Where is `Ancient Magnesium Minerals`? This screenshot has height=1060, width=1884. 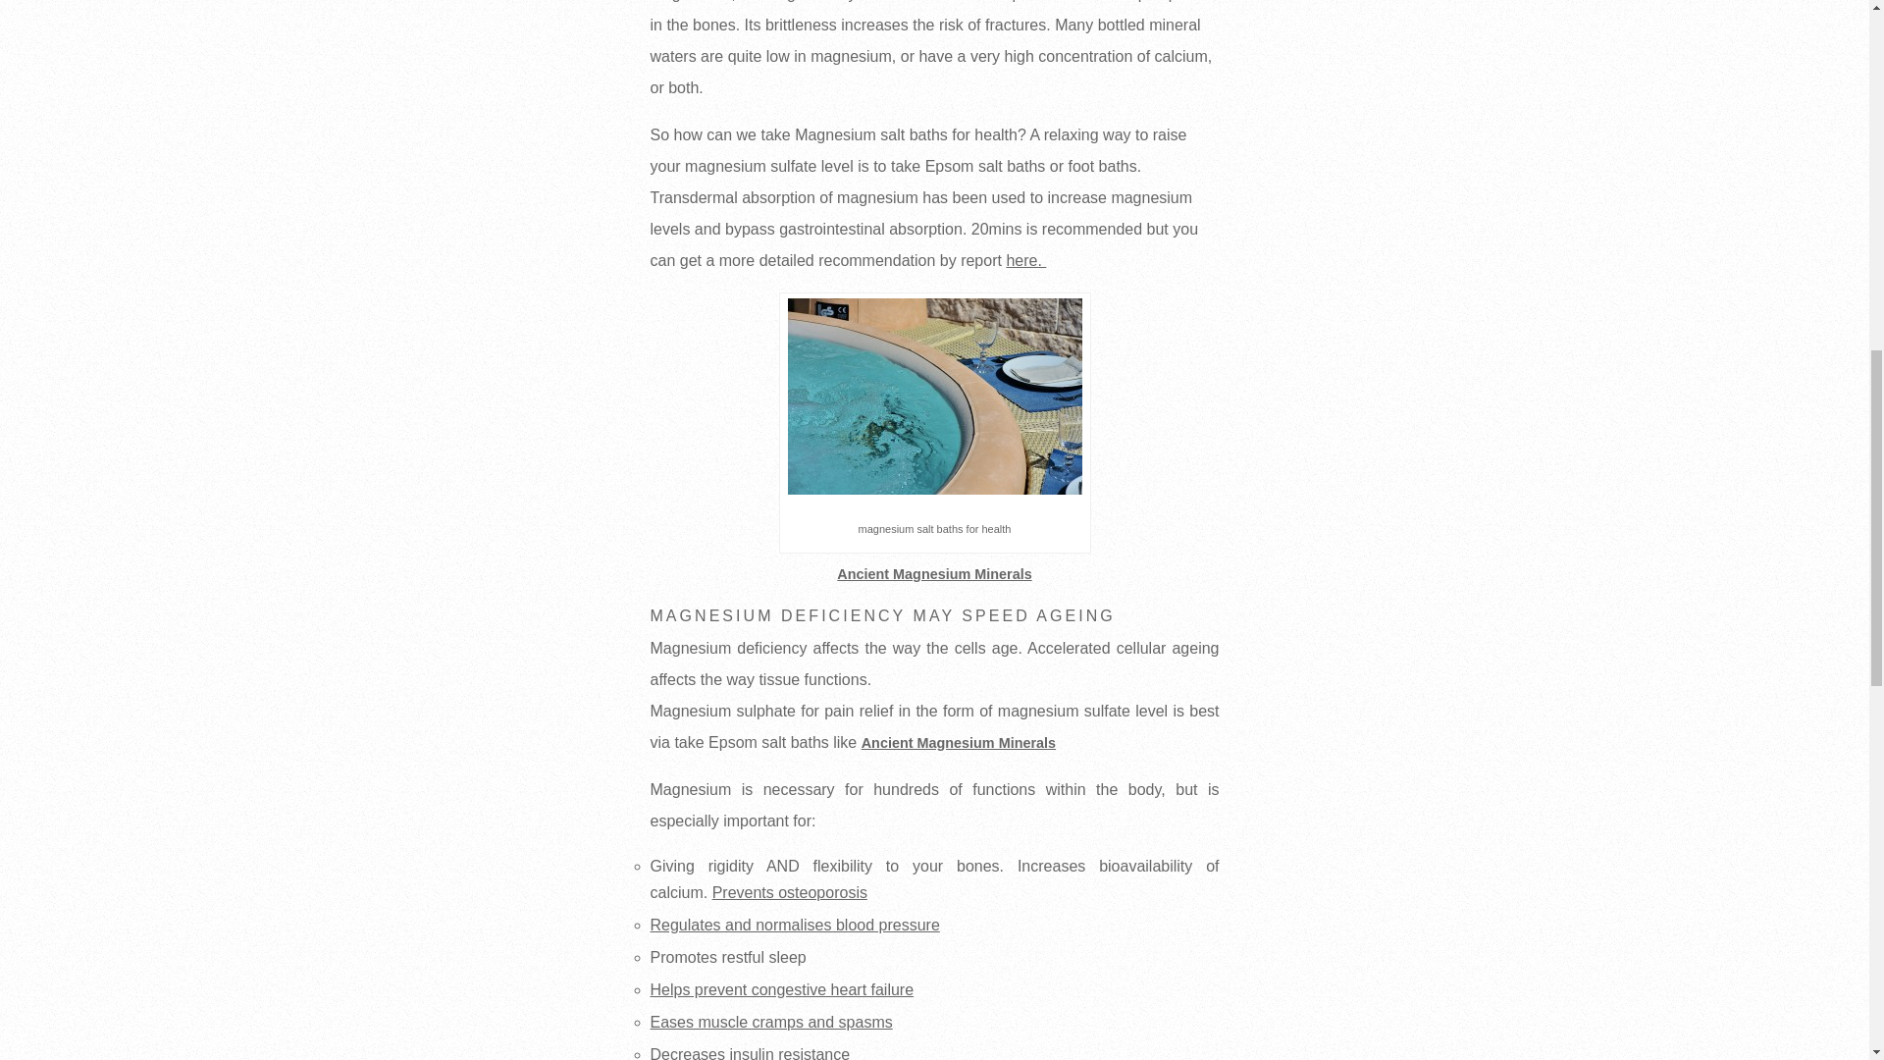 Ancient Magnesium Minerals is located at coordinates (958, 742).